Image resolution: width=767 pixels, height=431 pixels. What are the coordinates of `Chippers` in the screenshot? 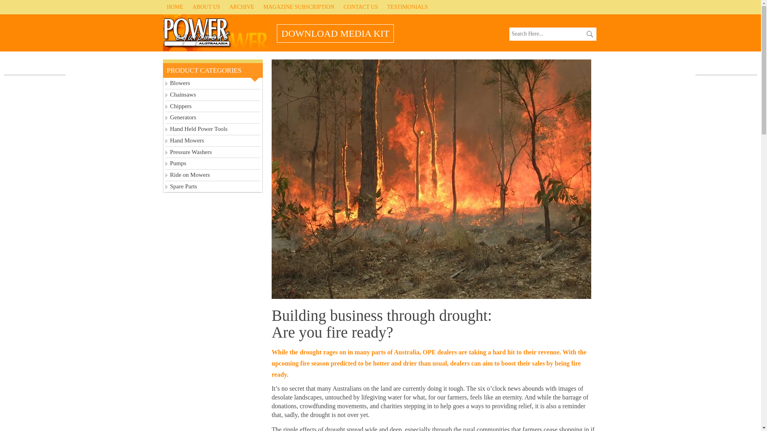 It's located at (213, 106).